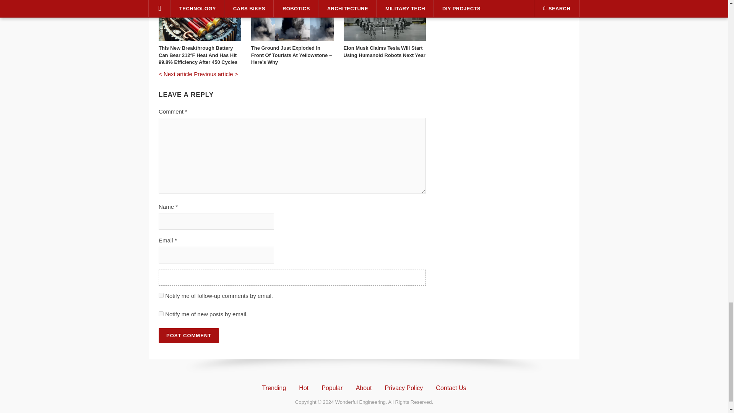  What do you see at coordinates (188, 335) in the screenshot?
I see `Post Comment` at bounding box center [188, 335].